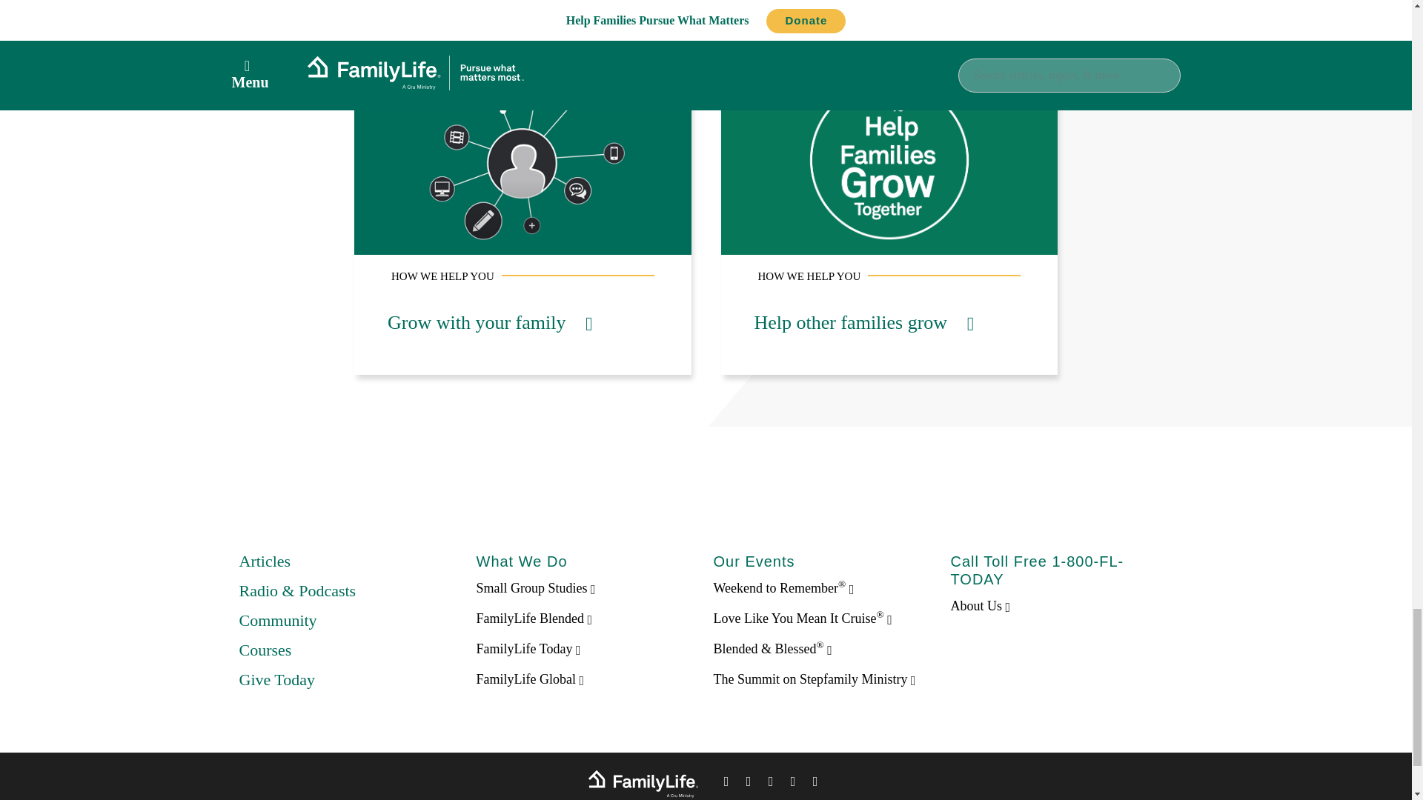 The width and height of the screenshot is (1423, 800). I want to click on The Summit on Stepfamily Ministry, so click(814, 679).